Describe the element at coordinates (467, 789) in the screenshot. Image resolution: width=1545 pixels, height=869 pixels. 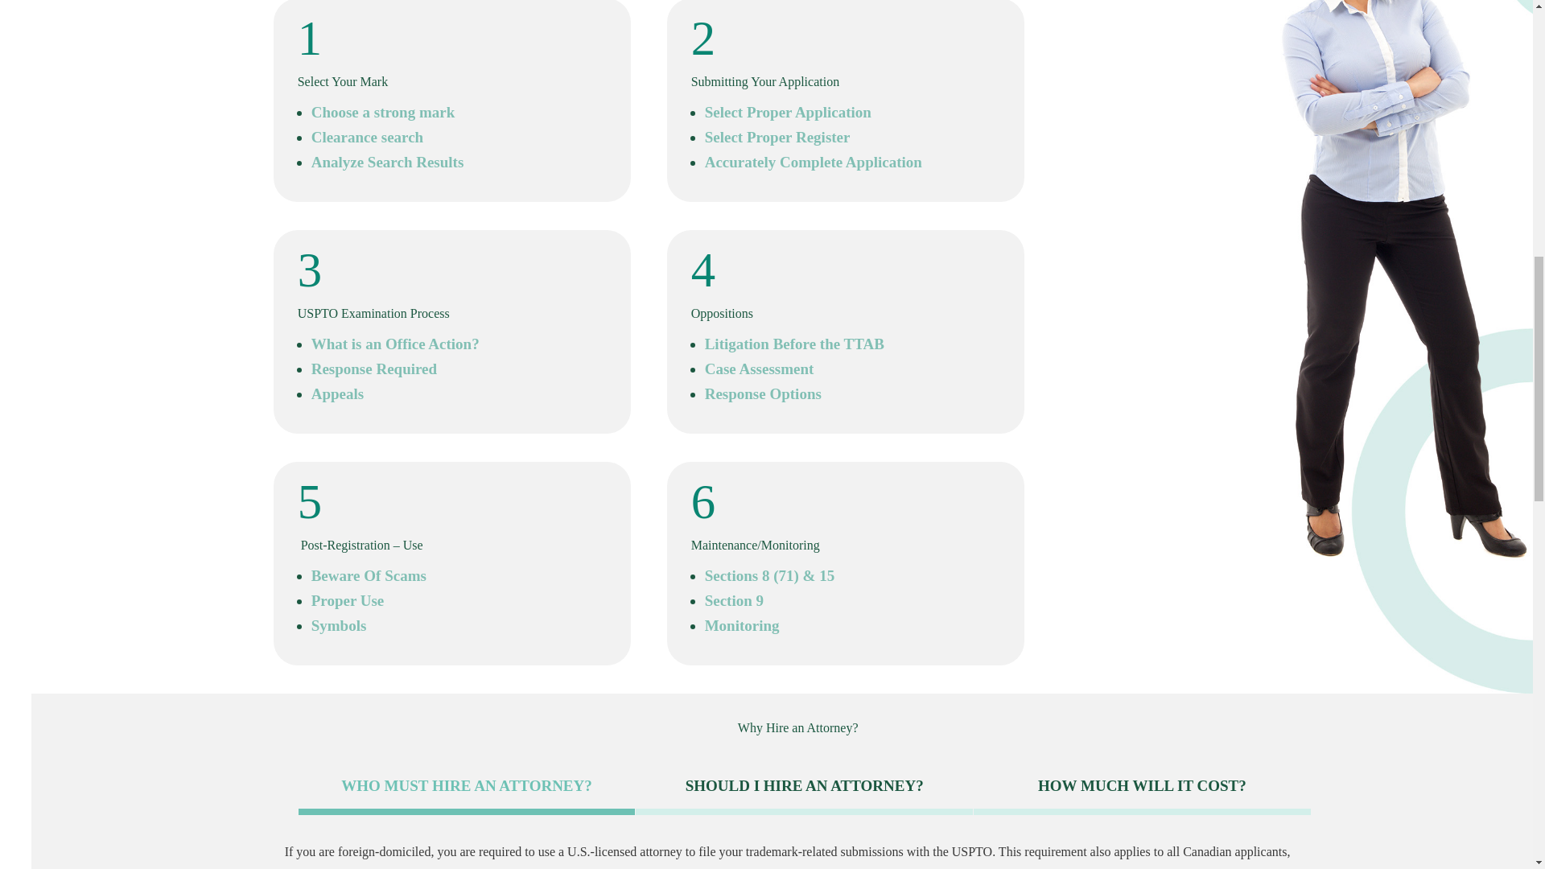
I see `WHO MUST HIRE AN ATTORNEY?` at that location.